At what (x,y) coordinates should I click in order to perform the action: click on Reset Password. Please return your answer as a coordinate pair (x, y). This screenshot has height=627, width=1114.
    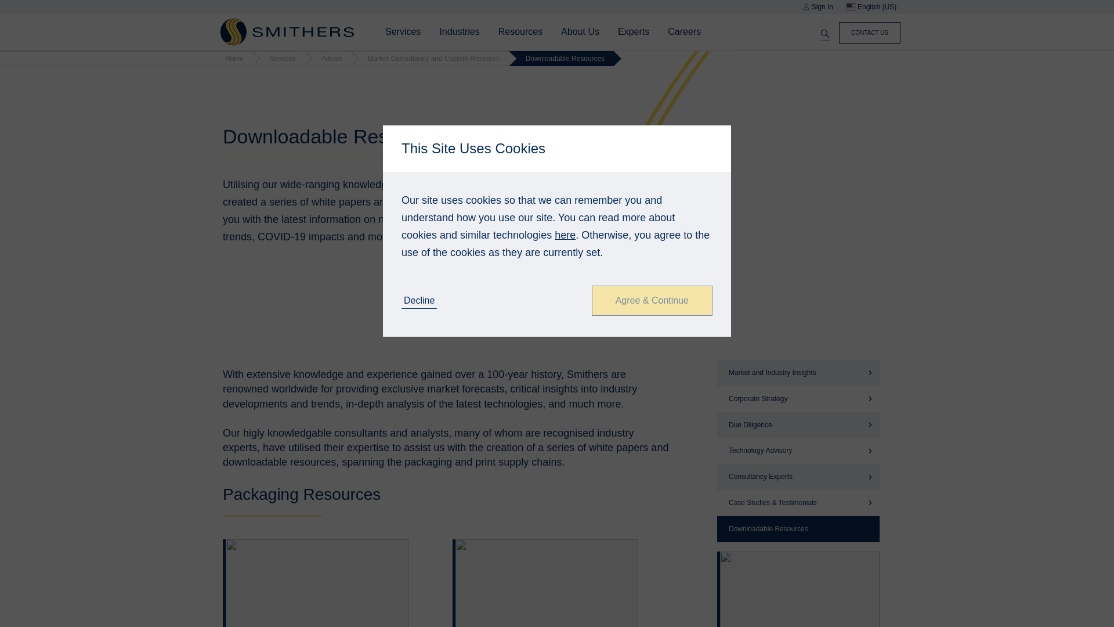
    Looking at the image, I should click on (654, 356).